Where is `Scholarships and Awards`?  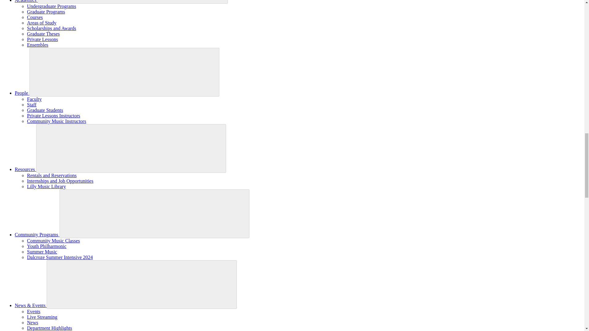
Scholarships and Awards is located at coordinates (52, 28).